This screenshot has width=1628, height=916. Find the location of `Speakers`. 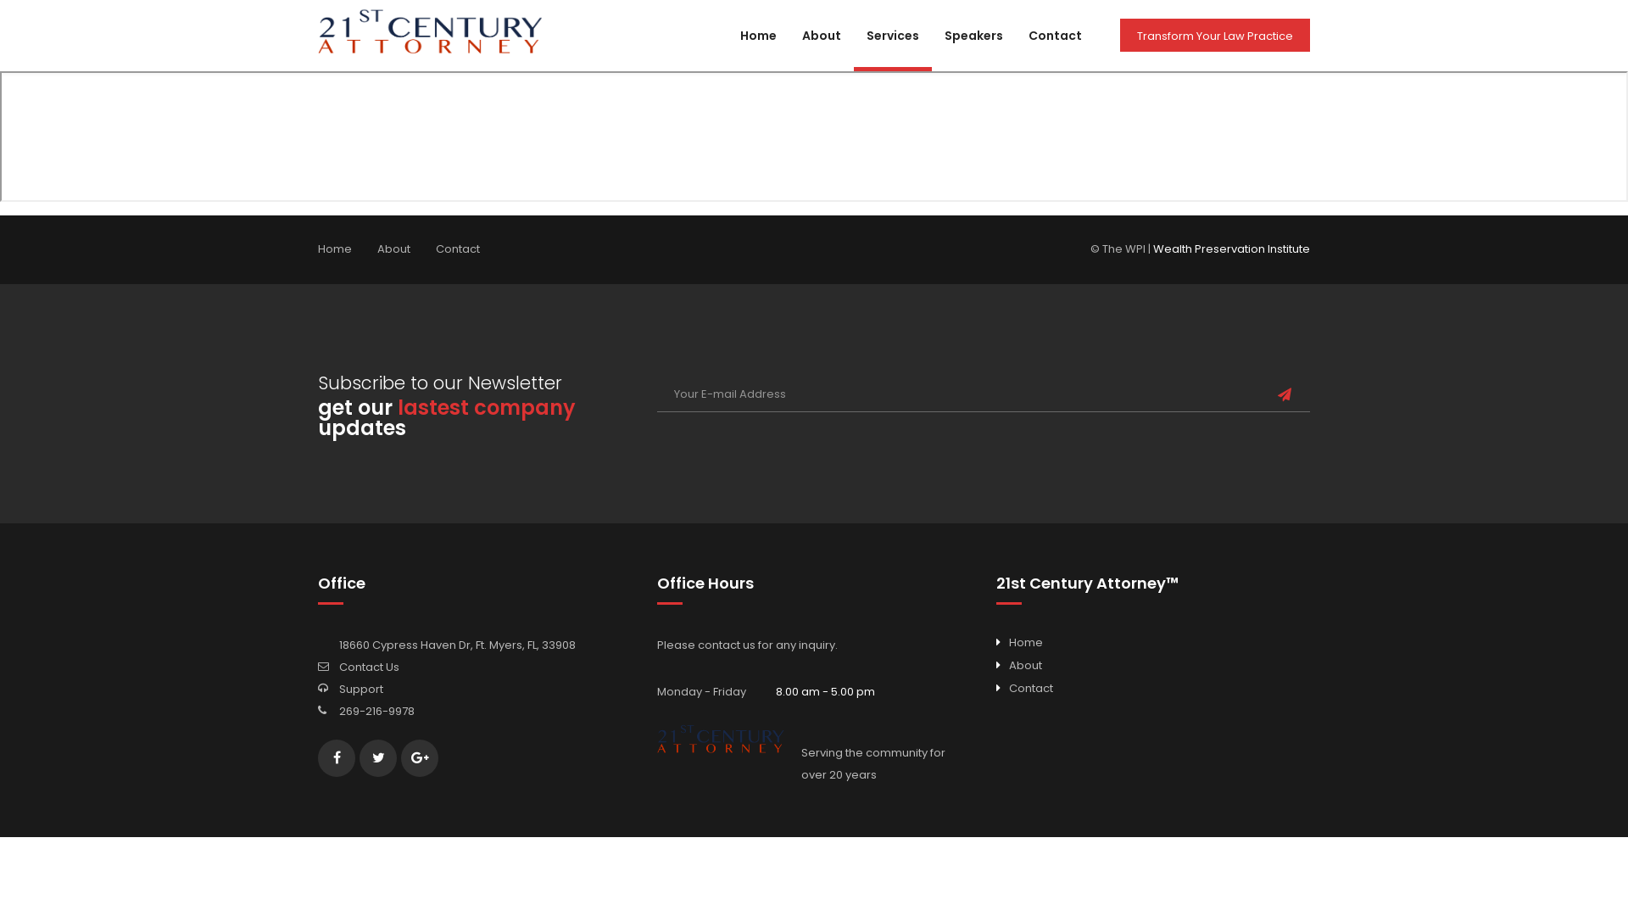

Speakers is located at coordinates (973, 51).